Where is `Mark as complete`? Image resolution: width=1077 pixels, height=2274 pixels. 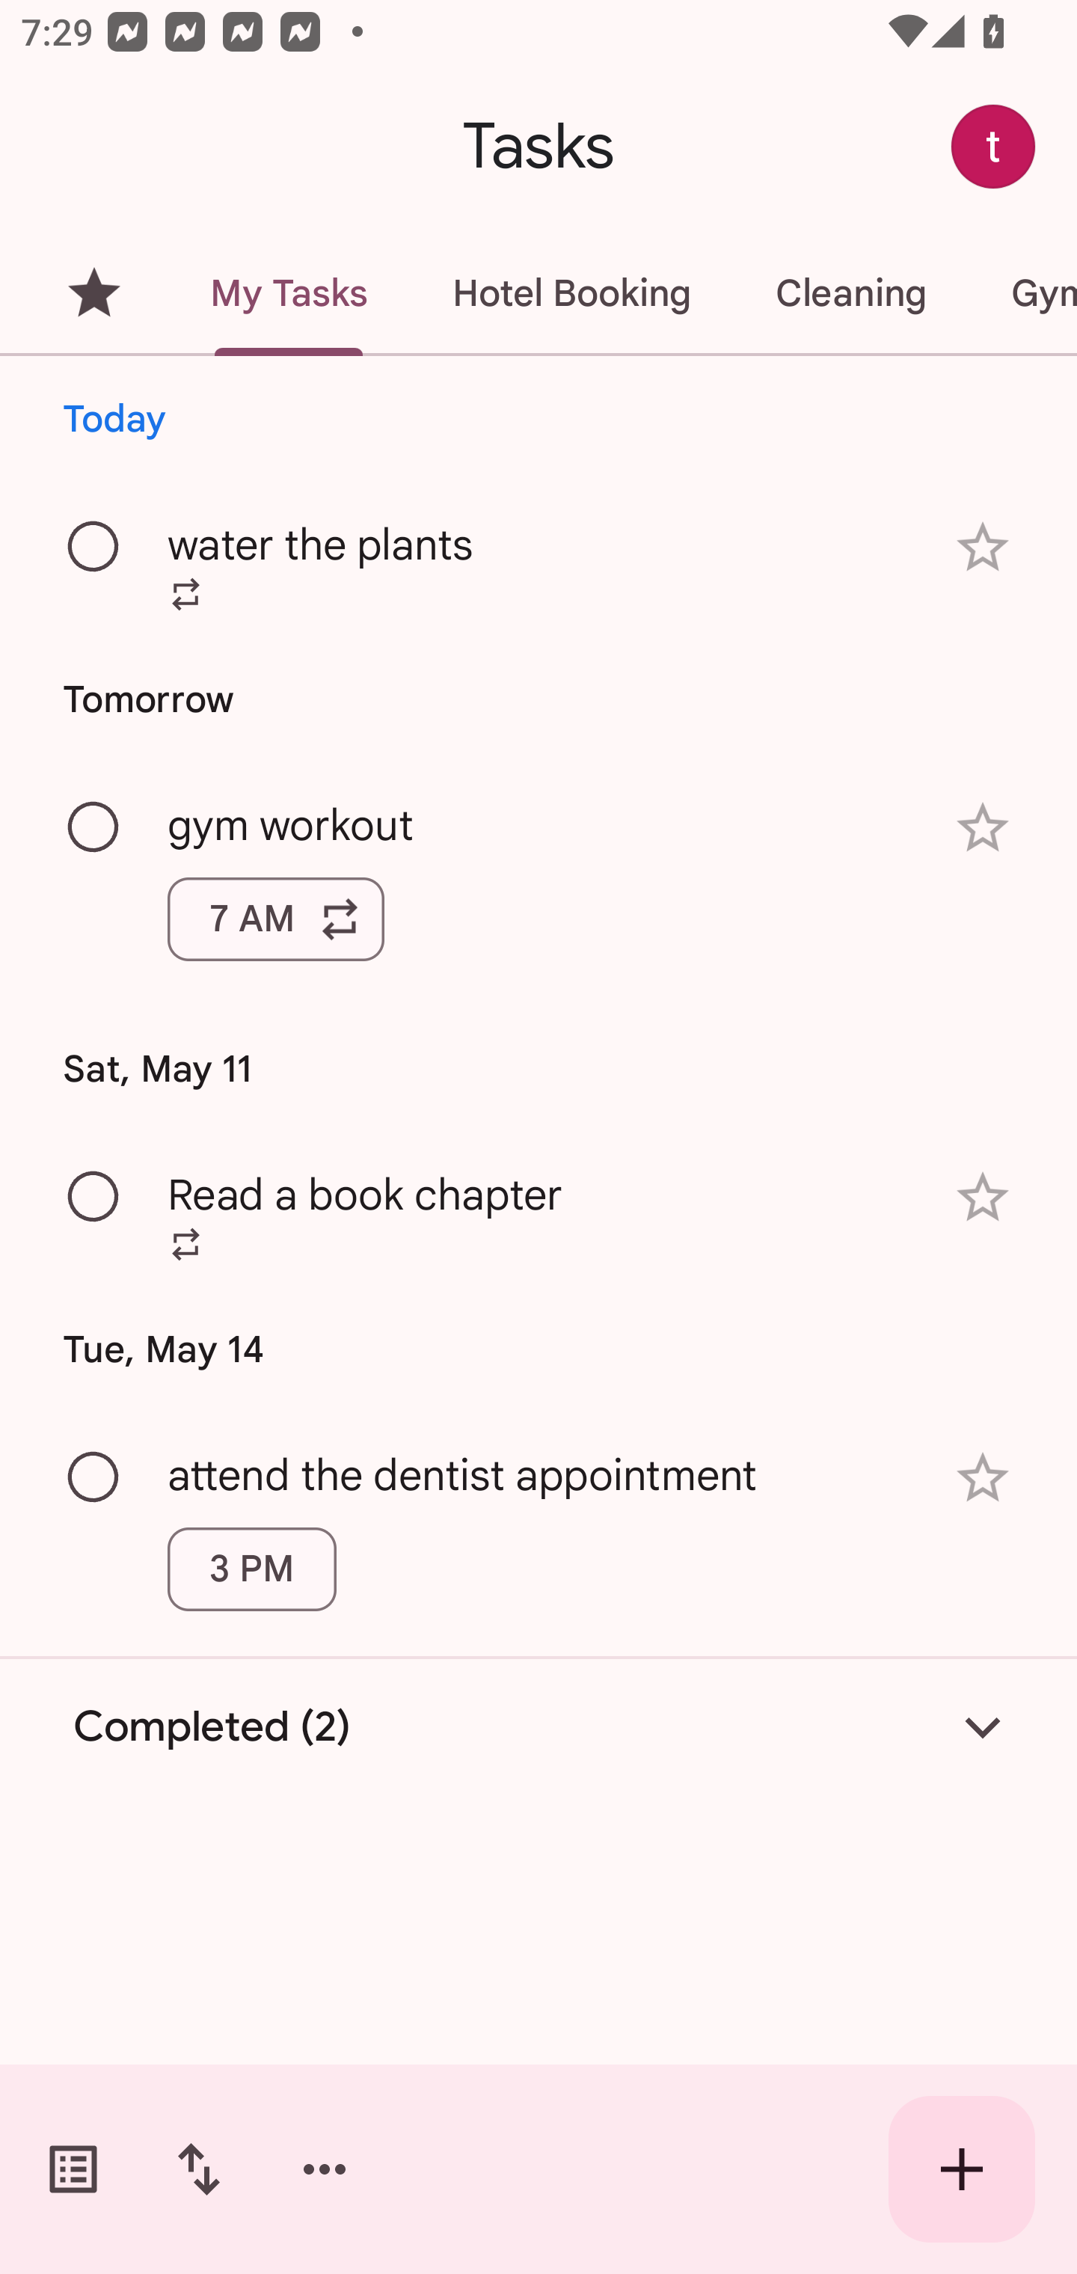
Mark as complete is located at coordinates (94, 1197).